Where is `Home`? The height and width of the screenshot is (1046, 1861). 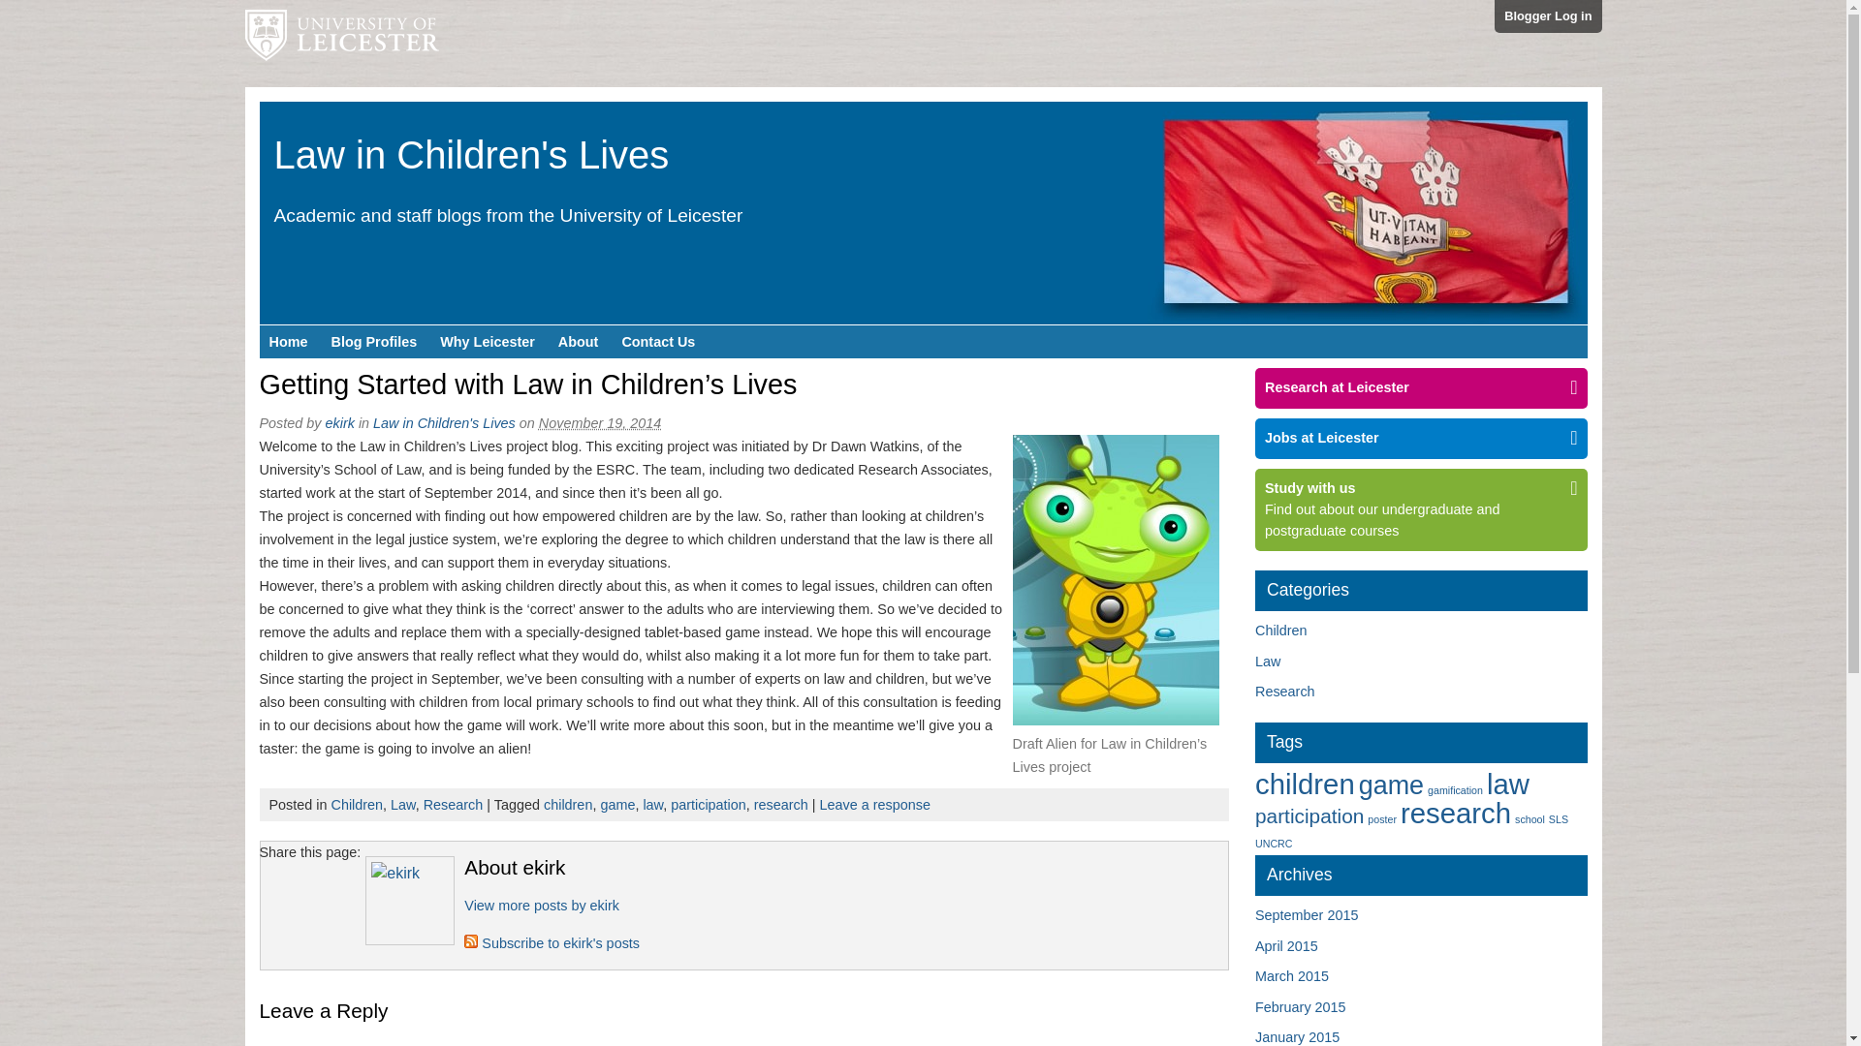 Home is located at coordinates (289, 341).